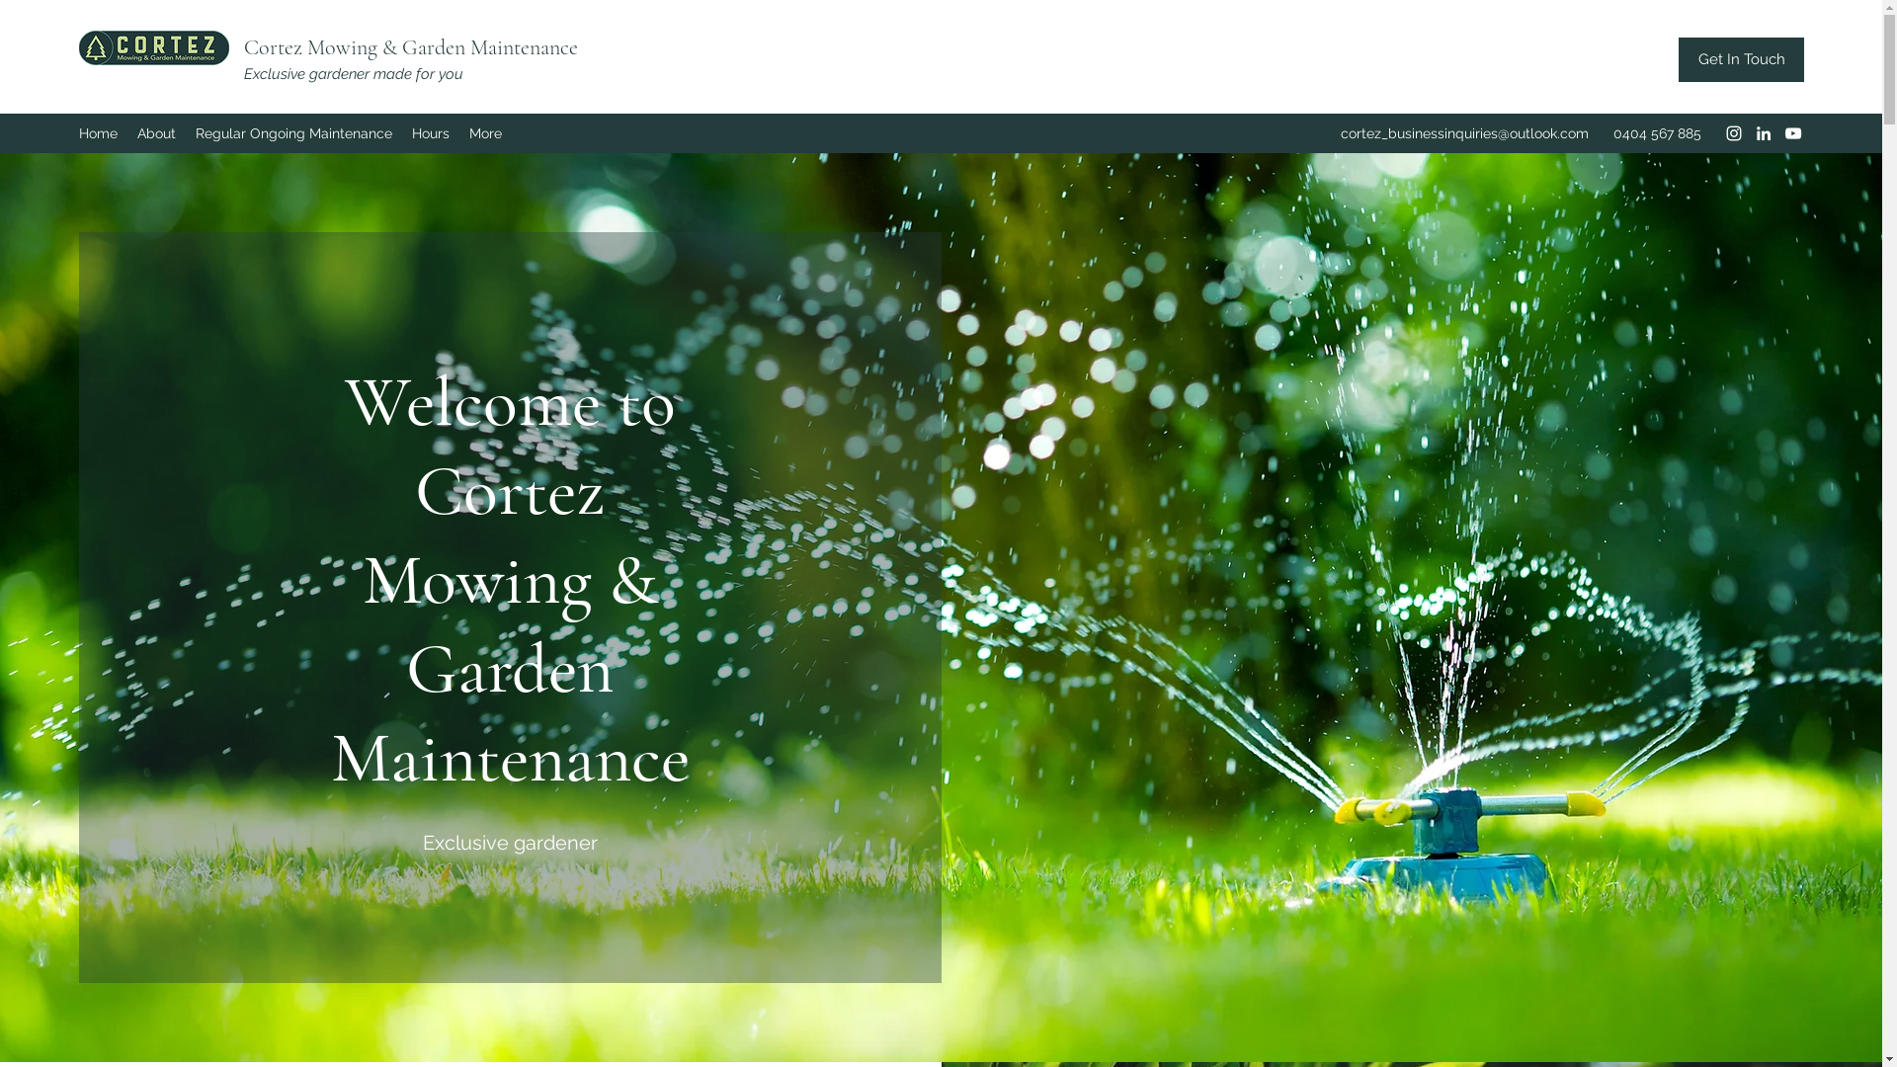 The width and height of the screenshot is (1897, 1067). I want to click on Get In Touch, so click(1741, 59).